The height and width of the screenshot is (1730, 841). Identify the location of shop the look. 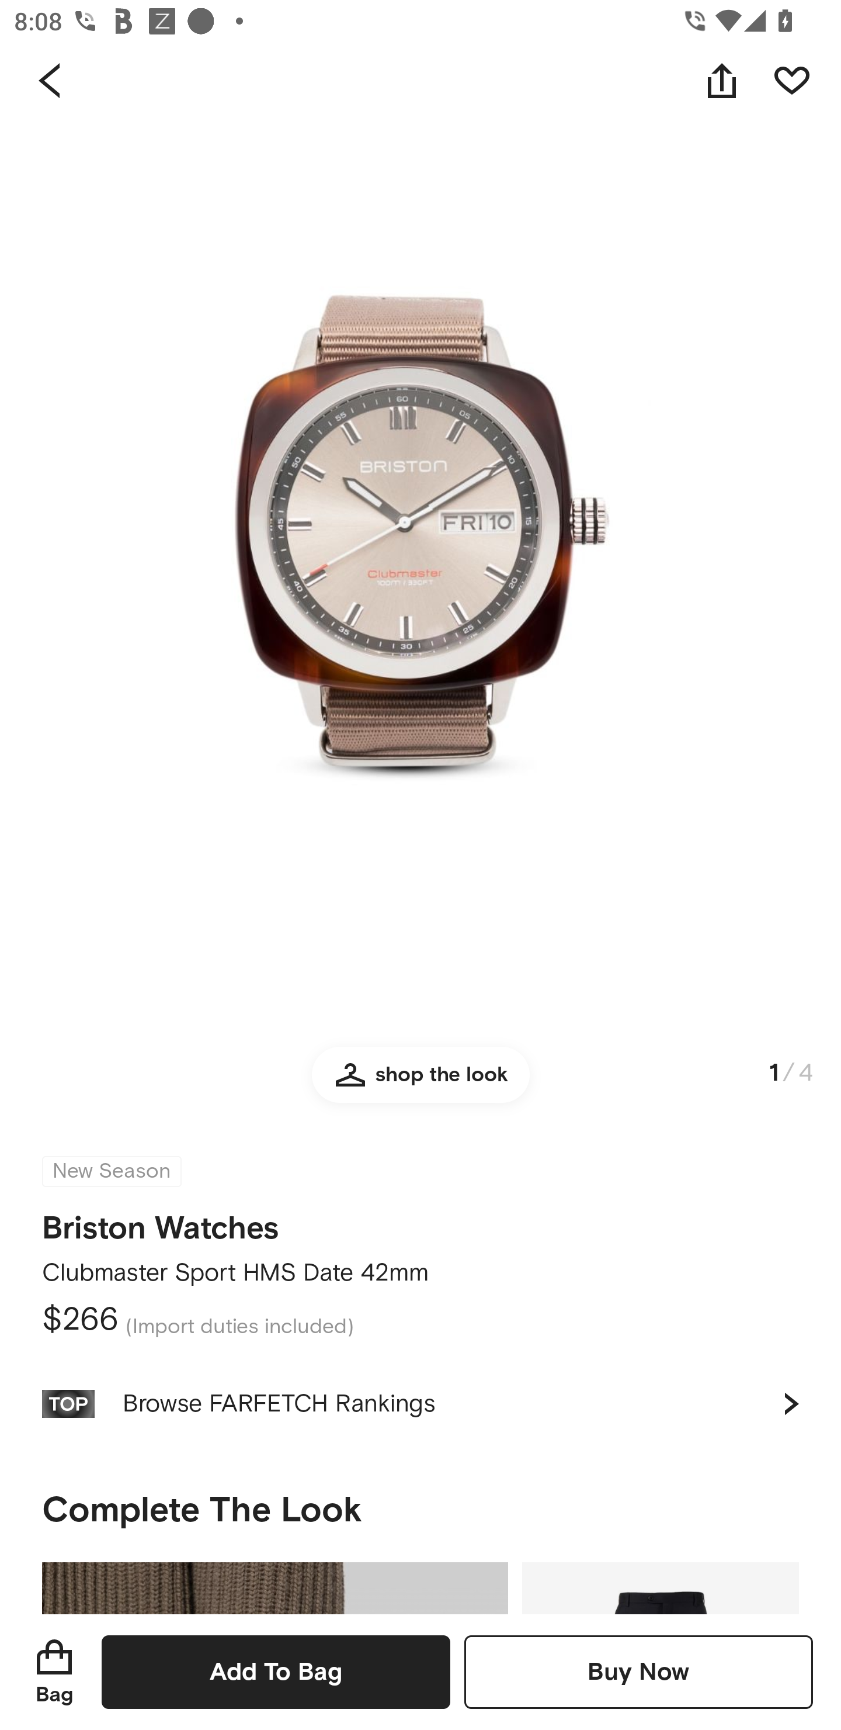
(420, 1084).